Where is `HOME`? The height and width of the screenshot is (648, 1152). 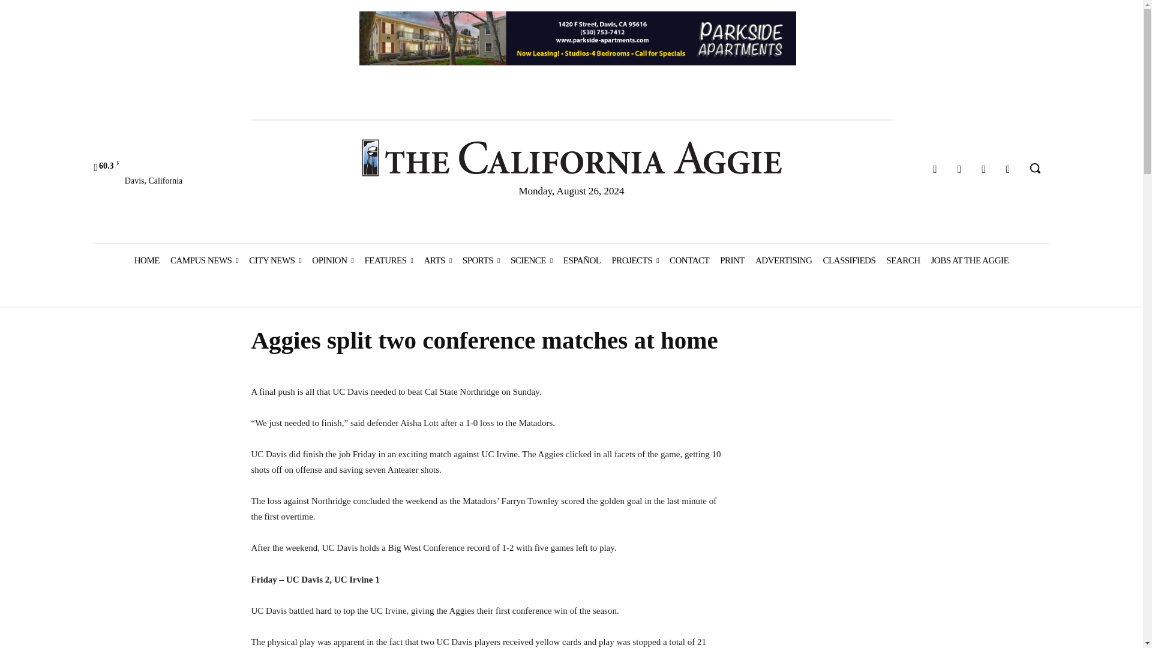 HOME is located at coordinates (146, 260).